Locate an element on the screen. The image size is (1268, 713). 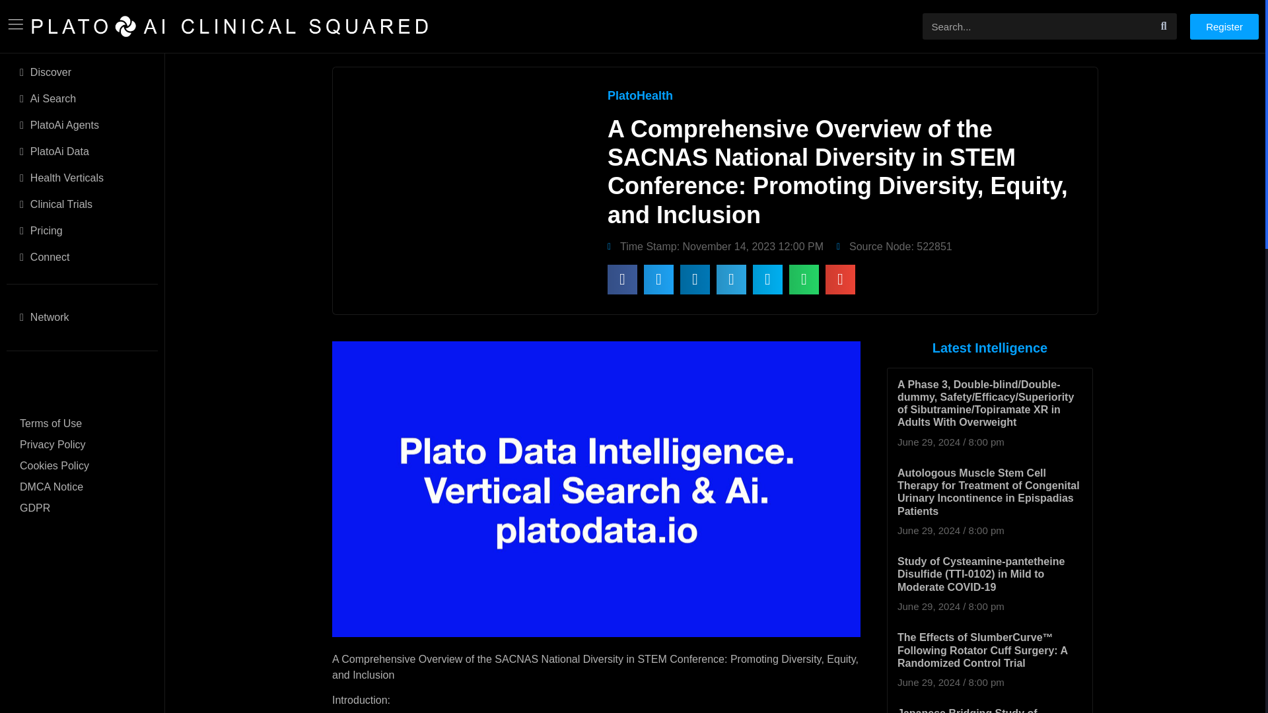
Connect is located at coordinates (82, 257).